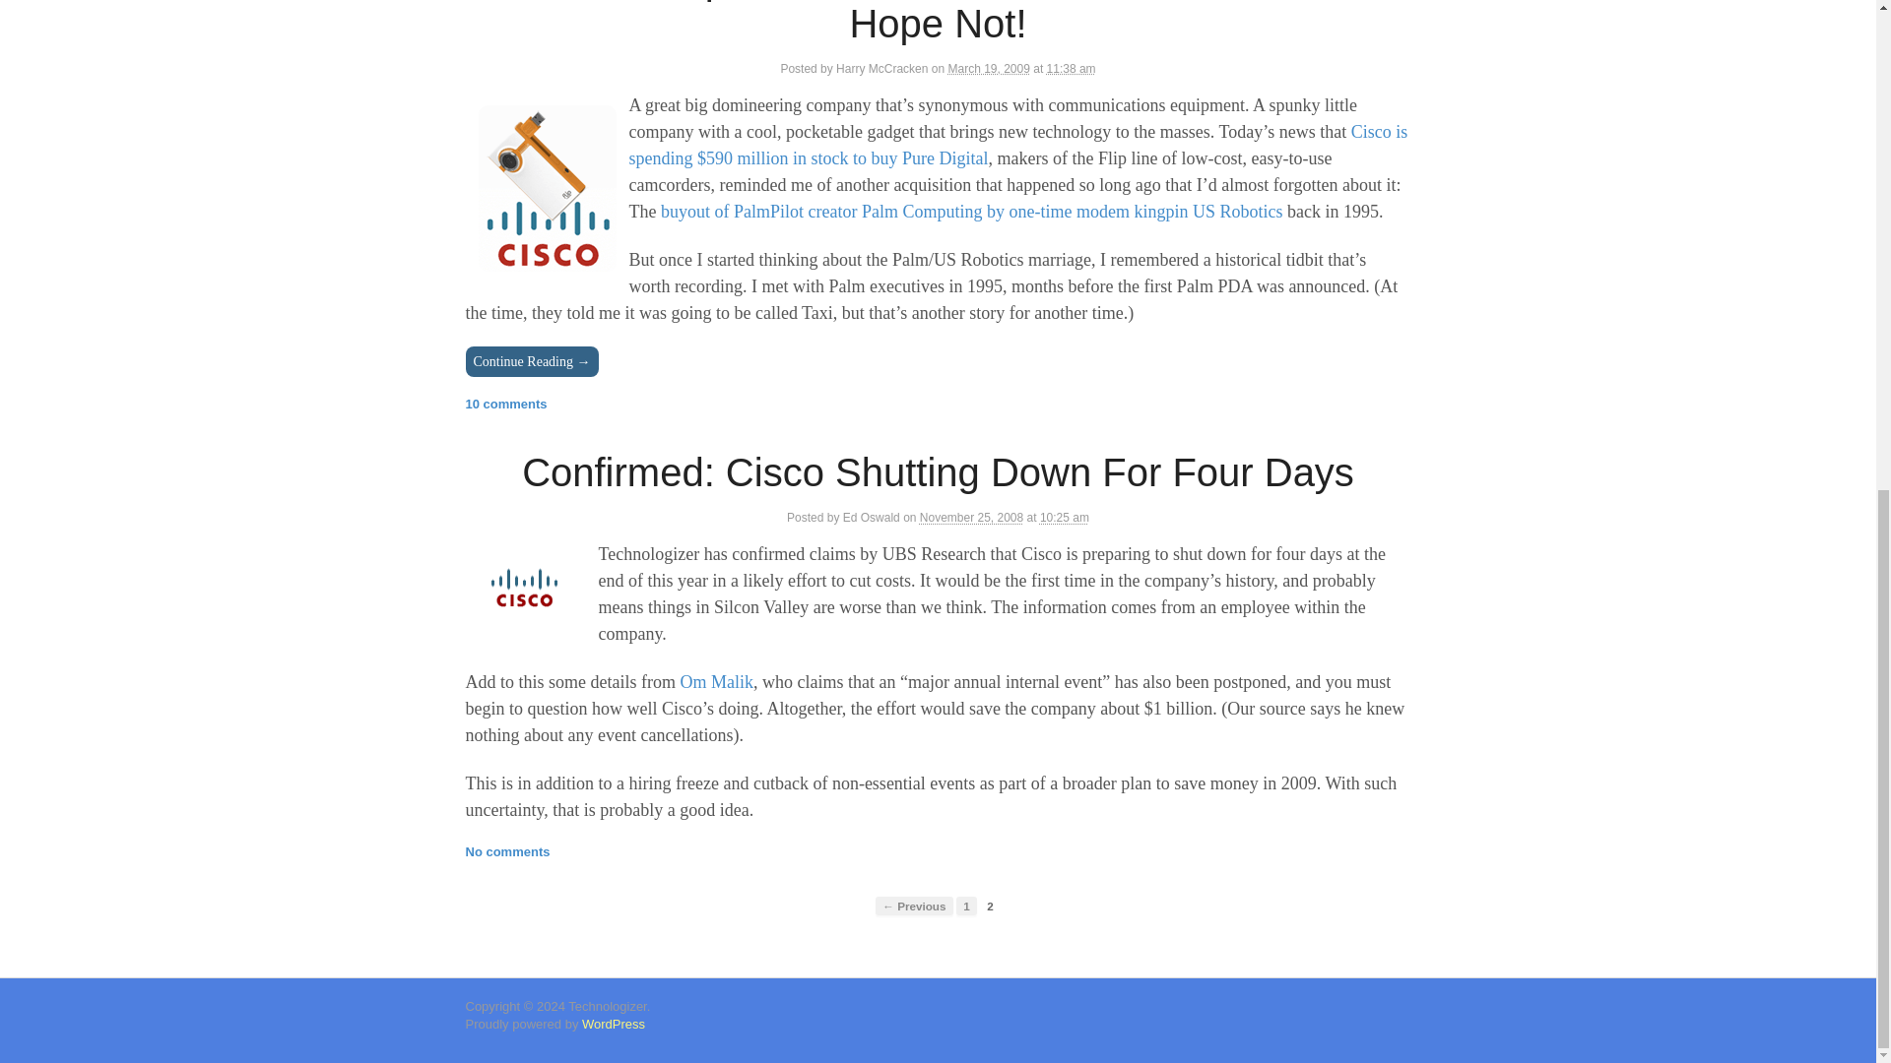 The height and width of the screenshot is (1063, 1891). Describe the element at coordinates (1064, 518) in the screenshot. I see `2008-11-25T10:25:44-0800` at that location.